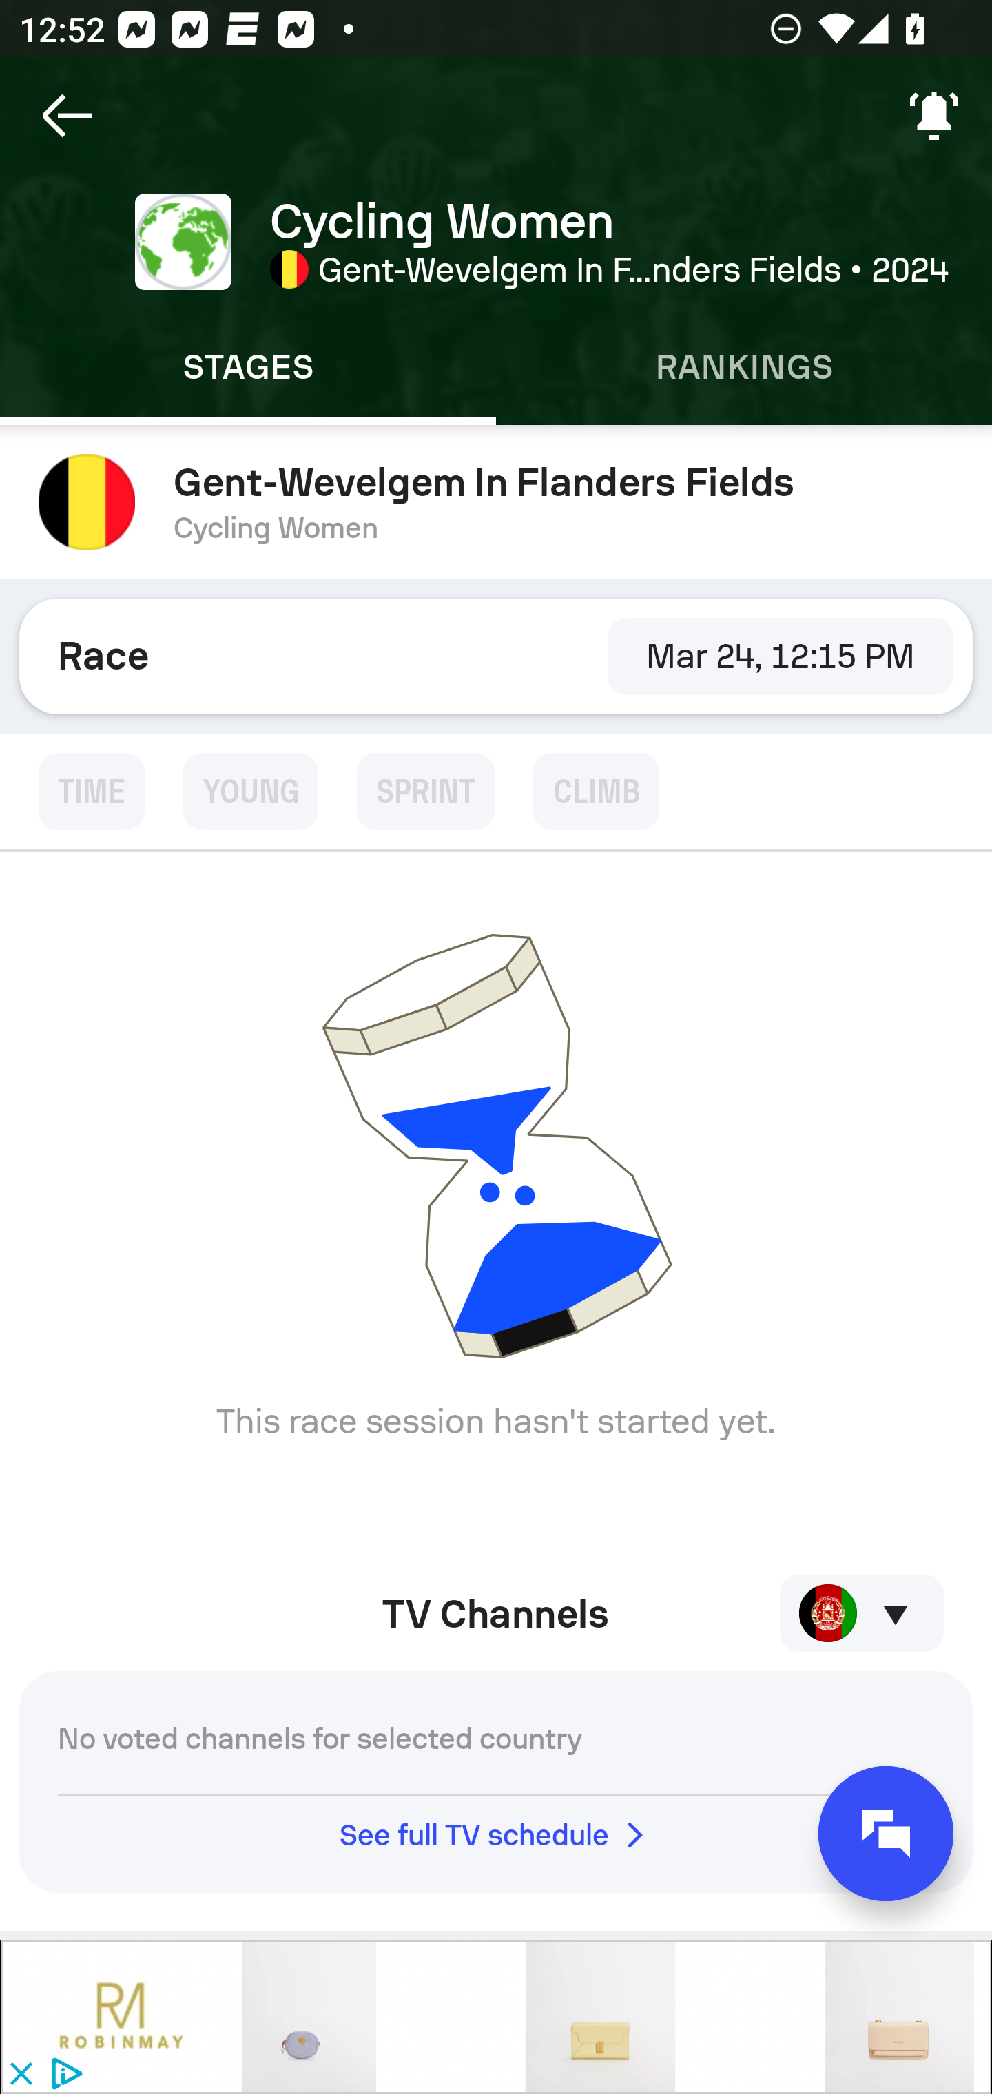  Describe the element at coordinates (780, 656) in the screenshot. I see `Mar 24, 12:15 PM` at that location.